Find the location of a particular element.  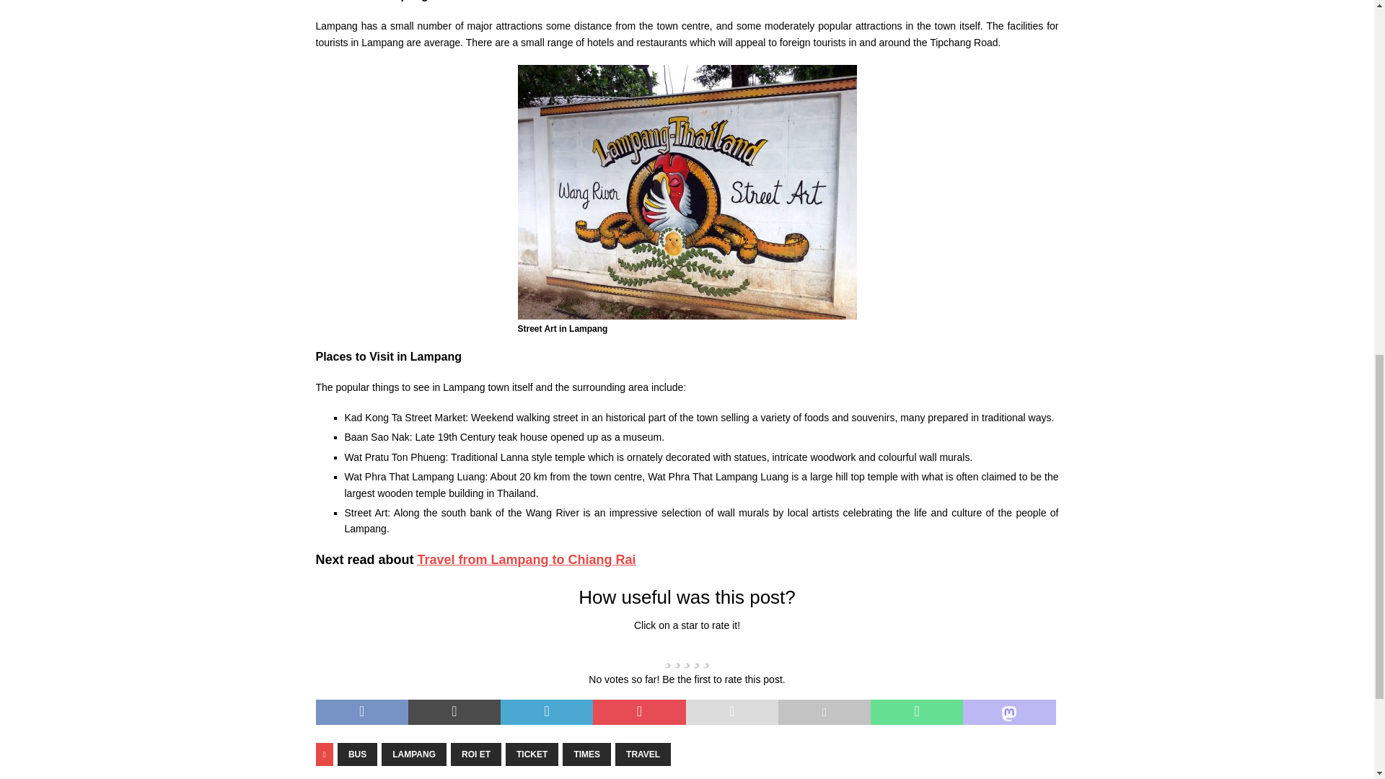

Pin This Post is located at coordinates (639, 712).